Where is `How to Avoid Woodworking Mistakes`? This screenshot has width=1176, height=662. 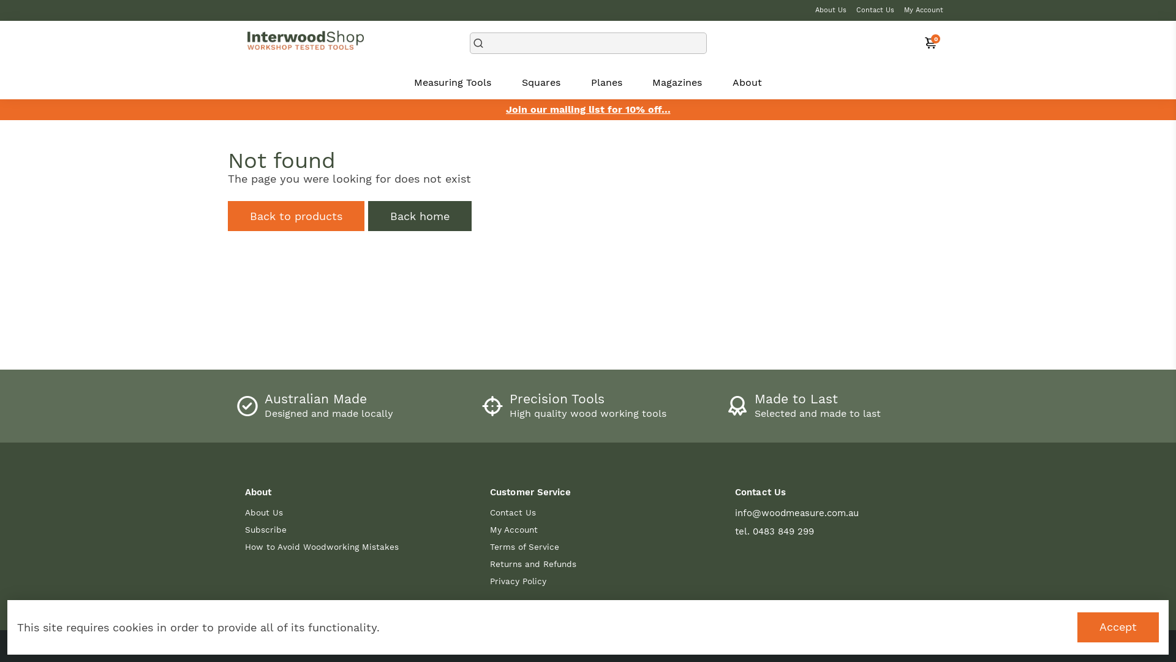
How to Avoid Woodworking Mistakes is located at coordinates (322, 547).